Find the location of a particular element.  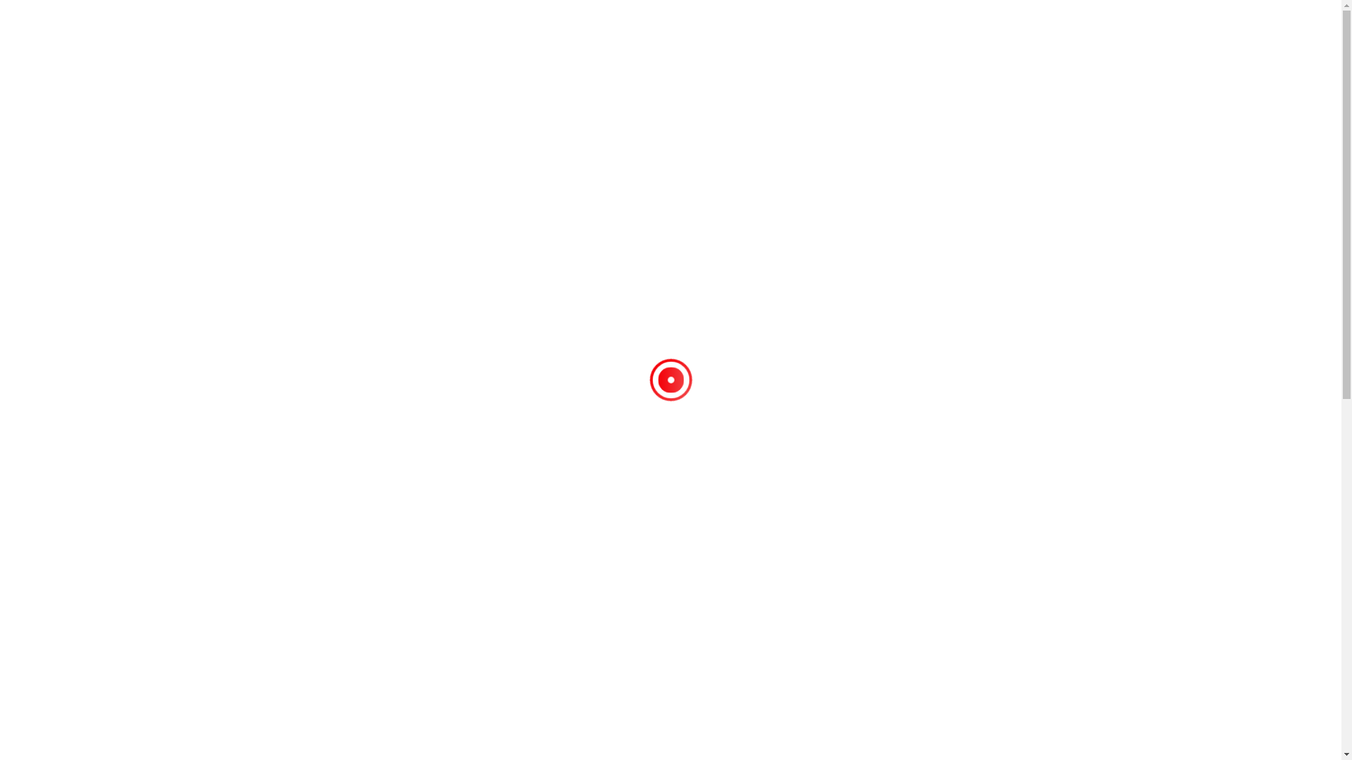

+32 (0)475 49 42 44 is located at coordinates (1005, 673).